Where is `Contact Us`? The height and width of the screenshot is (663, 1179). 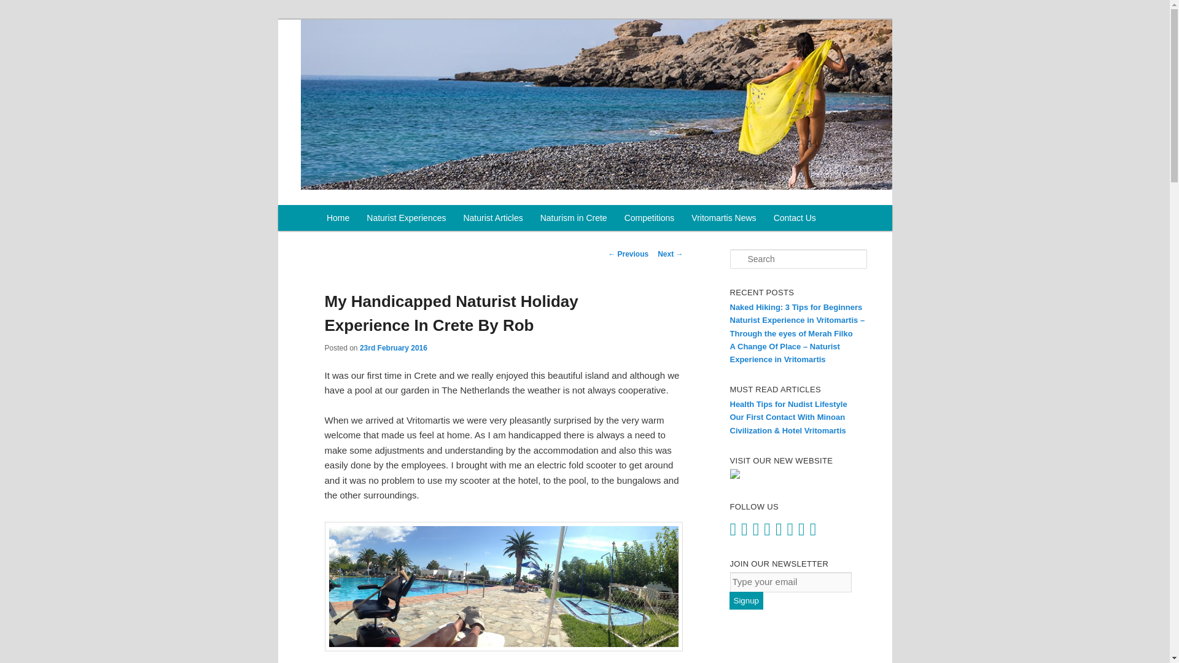
Contact Us is located at coordinates (795, 217).